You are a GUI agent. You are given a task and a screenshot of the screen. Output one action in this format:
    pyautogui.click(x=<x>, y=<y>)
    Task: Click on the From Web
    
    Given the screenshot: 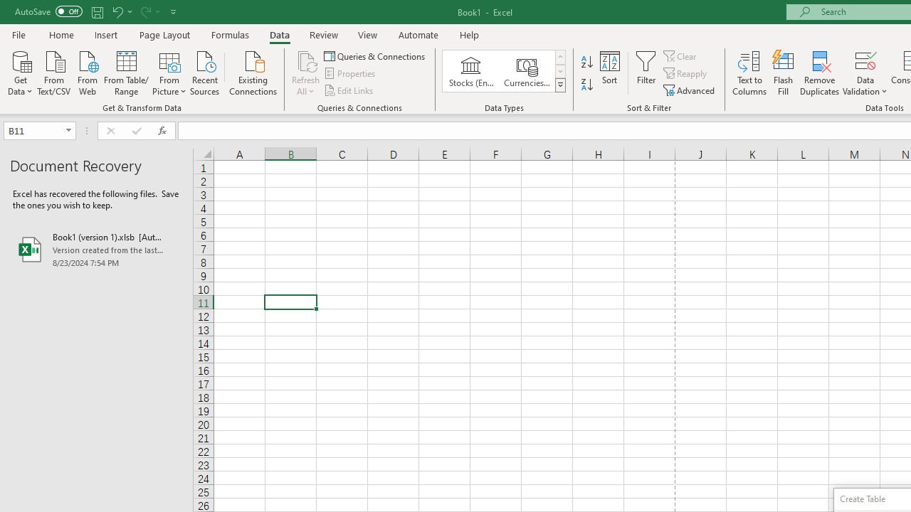 What is the action you would take?
    pyautogui.click(x=87, y=72)
    